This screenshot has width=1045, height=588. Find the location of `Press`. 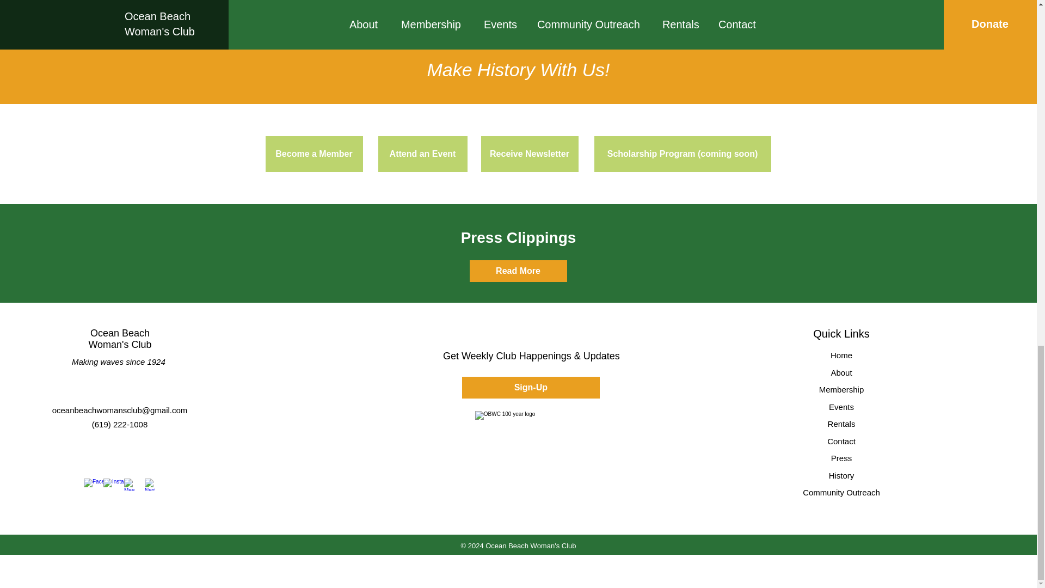

Press is located at coordinates (841, 457).